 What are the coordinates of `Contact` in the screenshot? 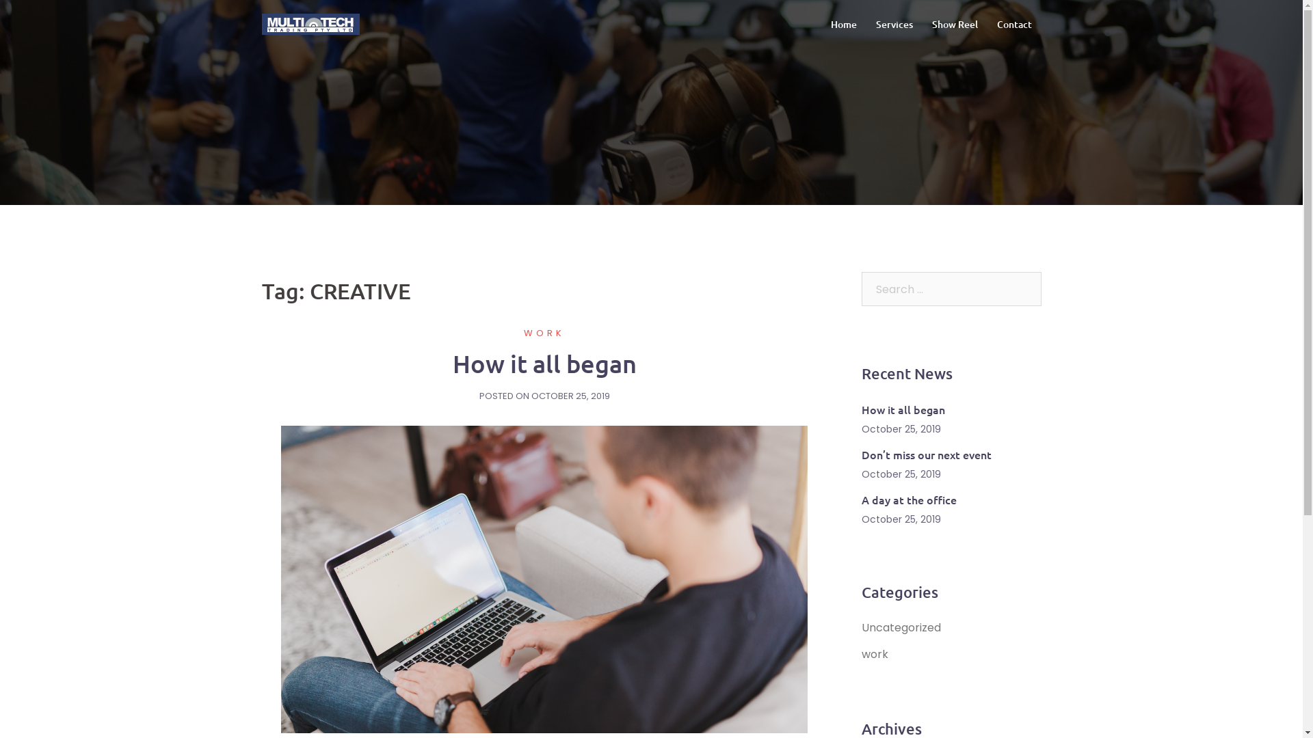 It's located at (1015, 25).